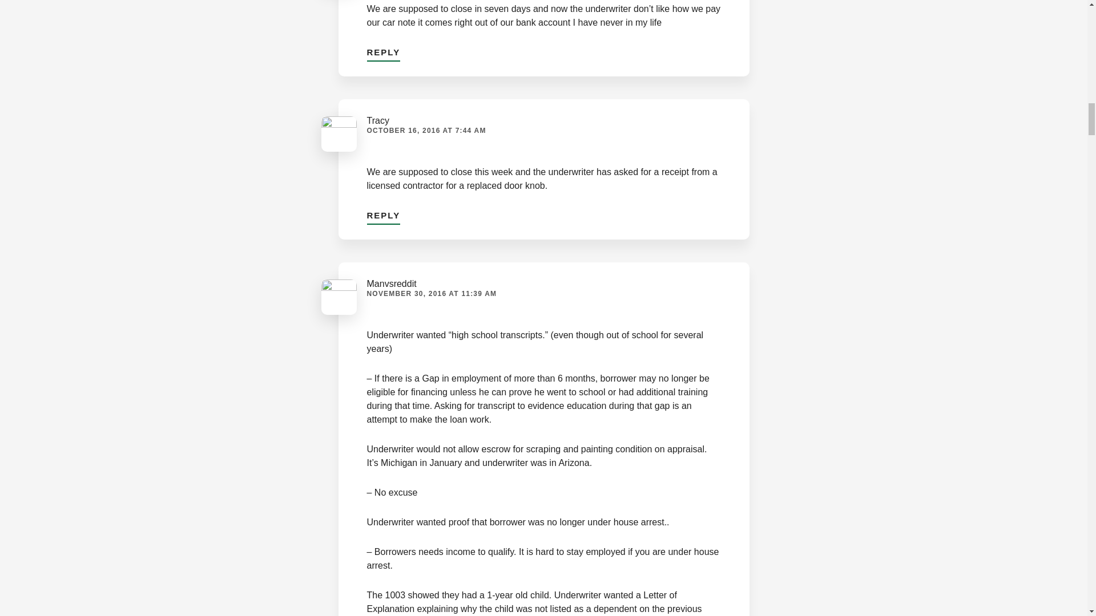 This screenshot has height=616, width=1096. What do you see at coordinates (426, 131) in the screenshot?
I see `OCTOBER 16, 2016 AT 7:44 AM` at bounding box center [426, 131].